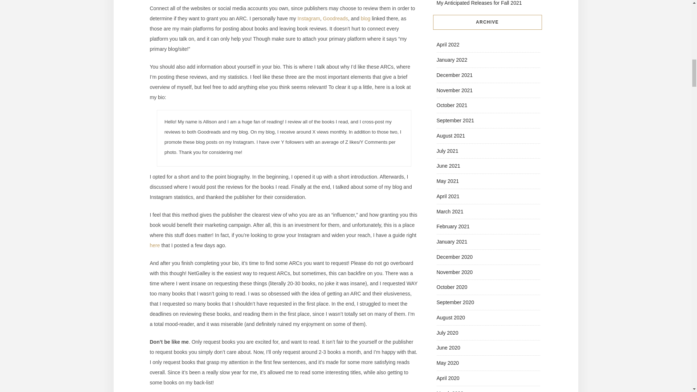  What do you see at coordinates (335, 19) in the screenshot?
I see `Goodreads` at bounding box center [335, 19].